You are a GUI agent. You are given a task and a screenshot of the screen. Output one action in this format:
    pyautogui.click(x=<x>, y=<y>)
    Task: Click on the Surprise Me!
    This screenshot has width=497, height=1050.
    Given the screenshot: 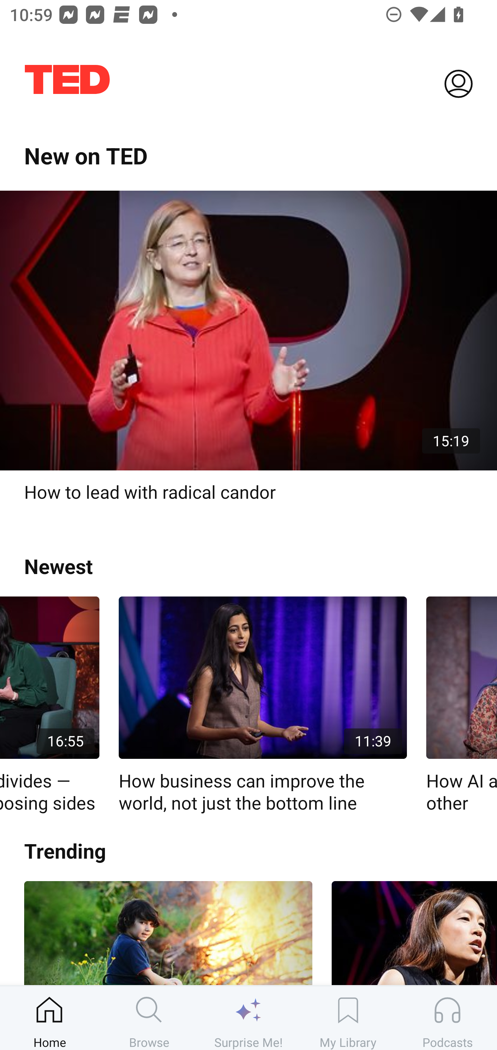 What is the action you would take?
    pyautogui.click(x=248, y=1018)
    